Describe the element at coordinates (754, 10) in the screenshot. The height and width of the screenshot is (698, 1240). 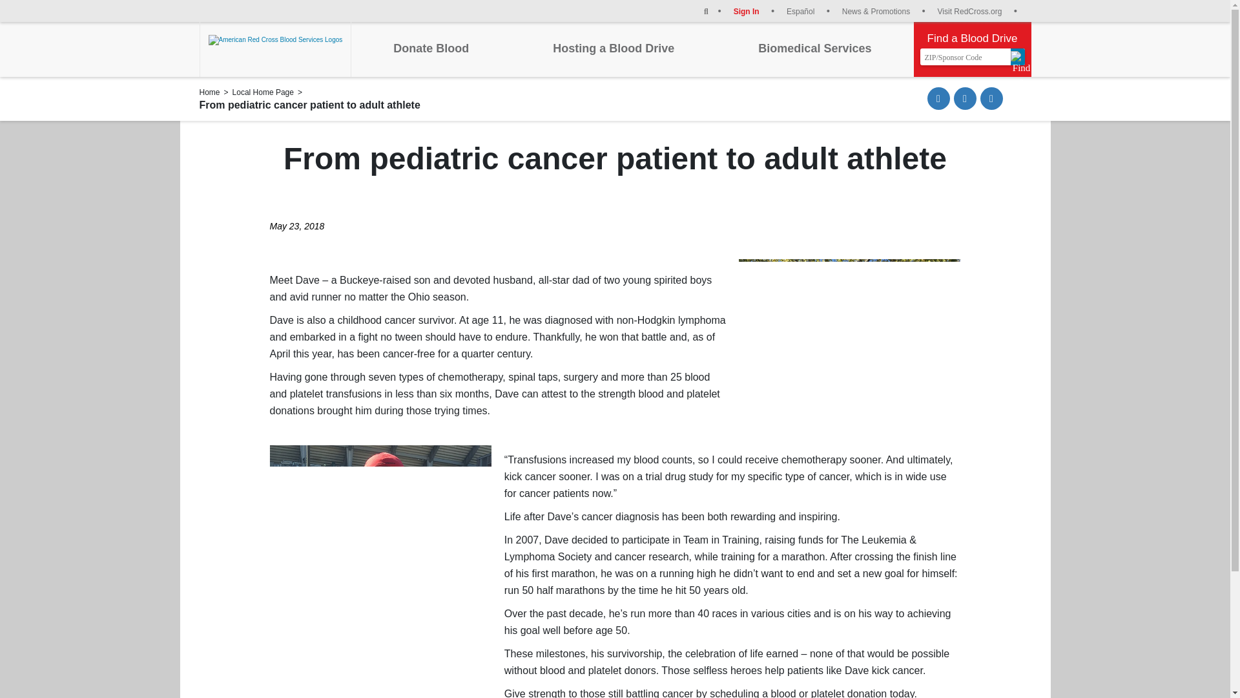
I see `Sign In` at that location.